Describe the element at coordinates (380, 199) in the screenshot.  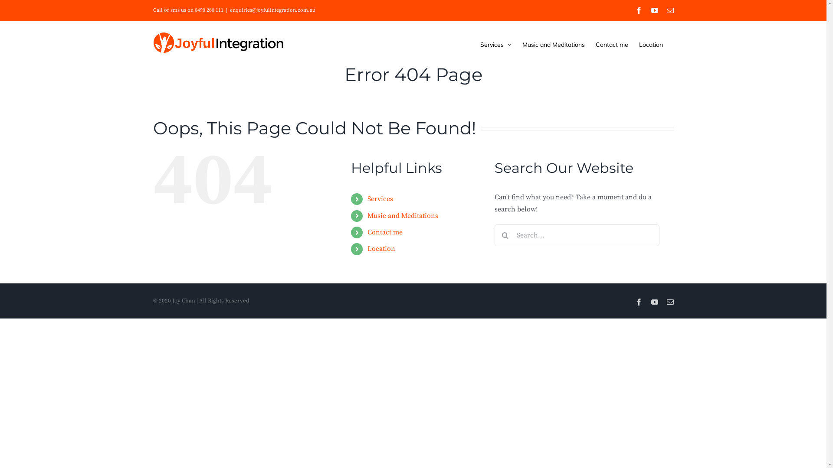
I see `Services` at that location.